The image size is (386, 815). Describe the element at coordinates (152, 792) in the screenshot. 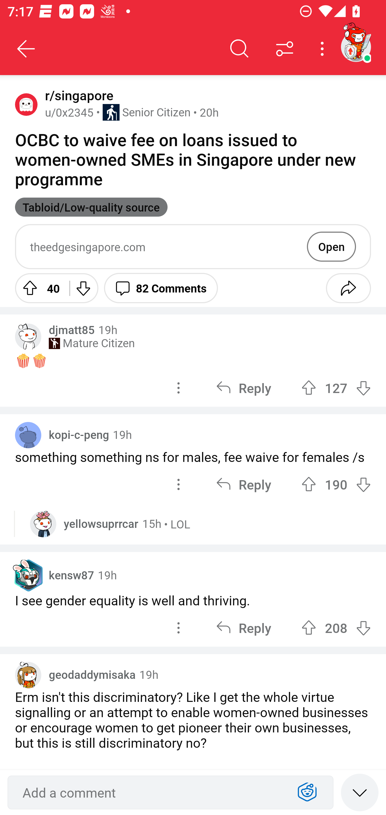

I see `Add a comment` at that location.